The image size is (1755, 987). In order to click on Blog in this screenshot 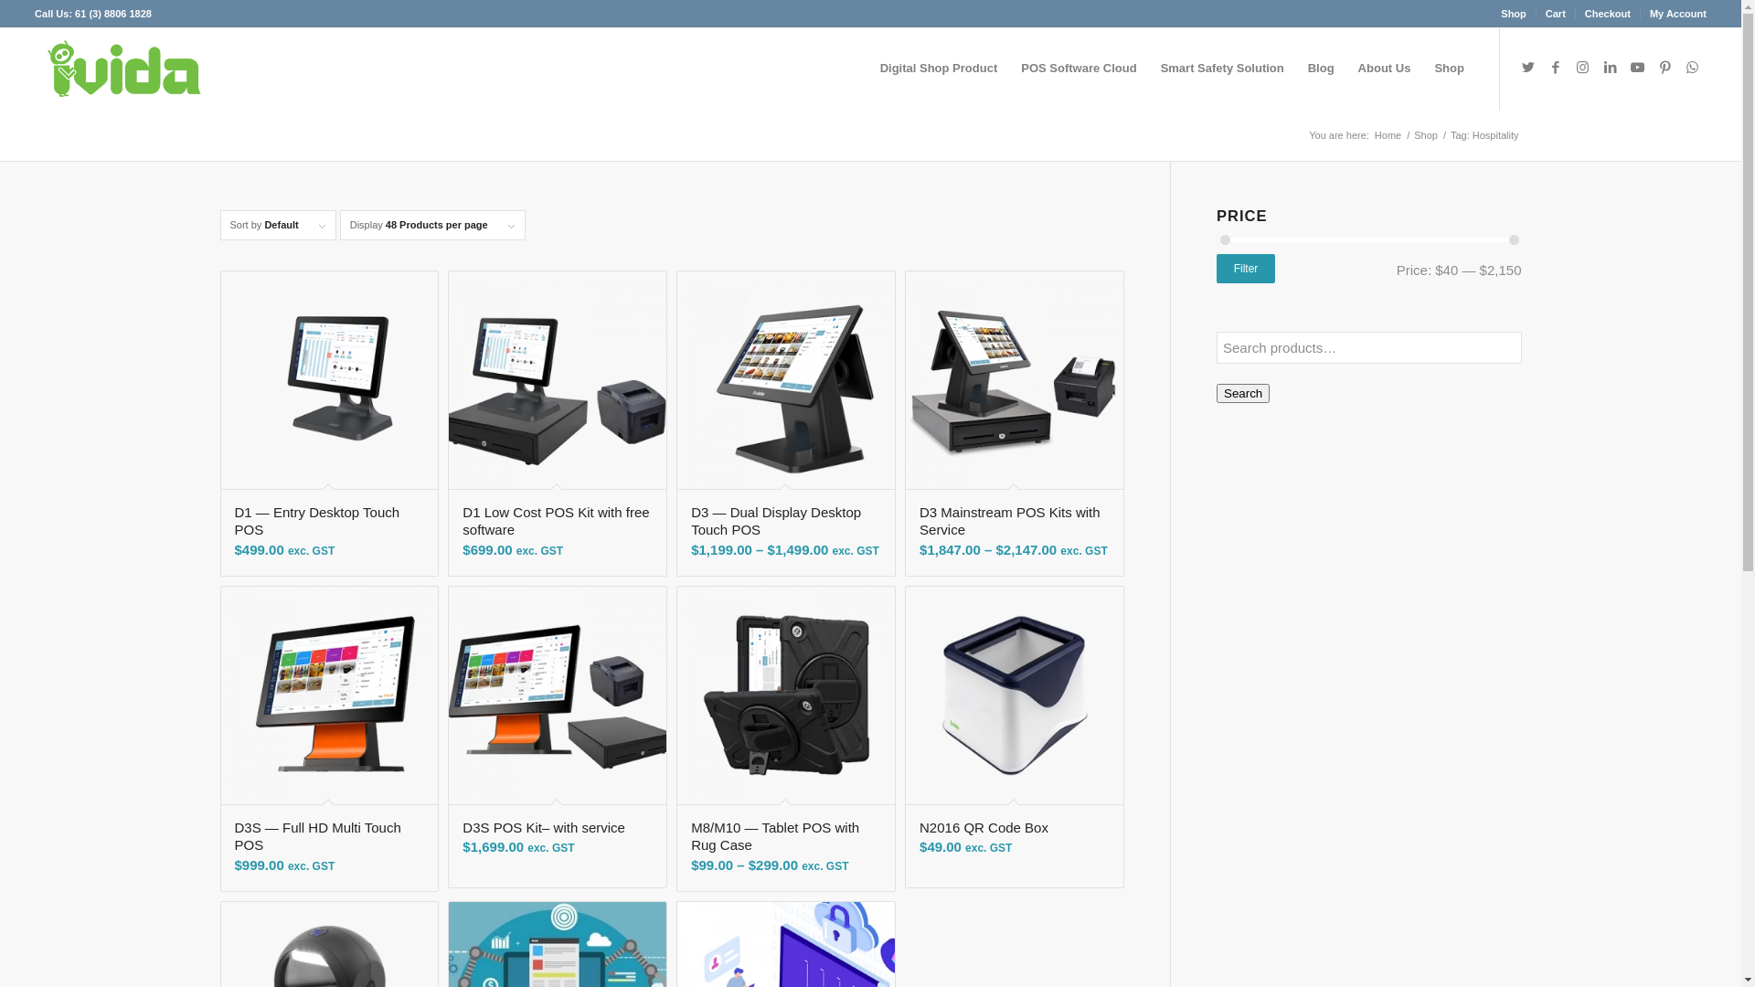, I will do `click(1322, 69)`.